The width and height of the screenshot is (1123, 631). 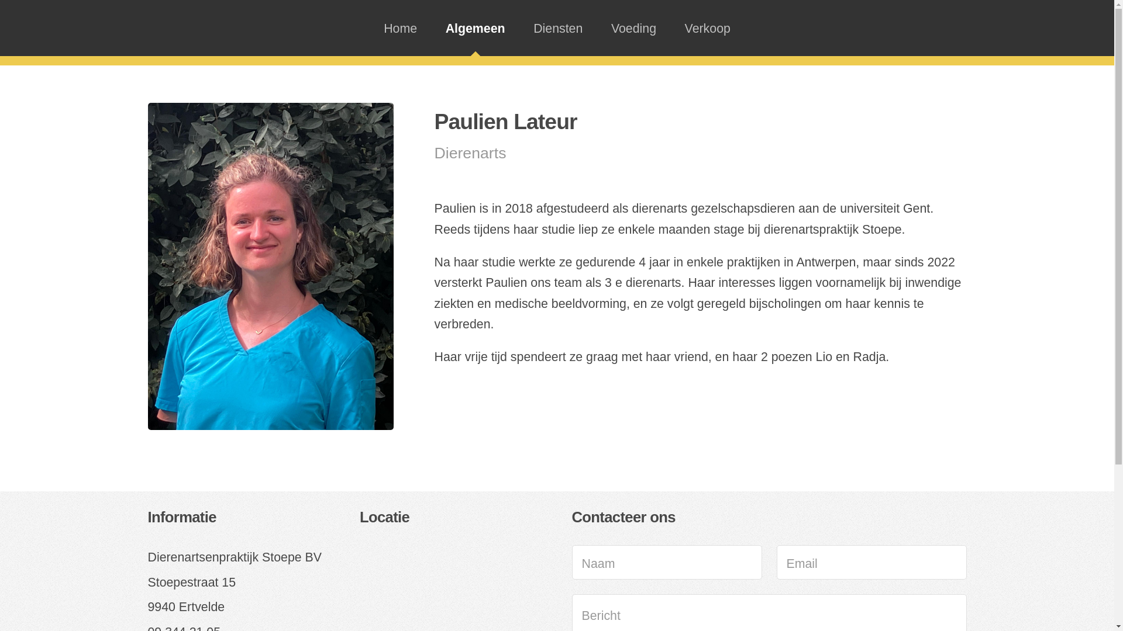 What do you see at coordinates (475, 28) in the screenshot?
I see `Algemeen` at bounding box center [475, 28].